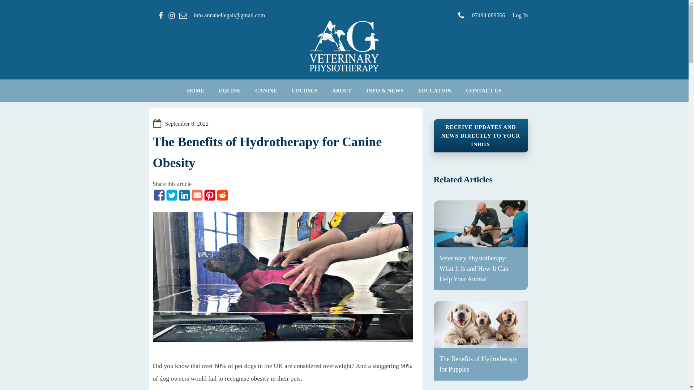 Image resolution: width=694 pixels, height=390 pixels. I want to click on CONTACT US, so click(484, 91).